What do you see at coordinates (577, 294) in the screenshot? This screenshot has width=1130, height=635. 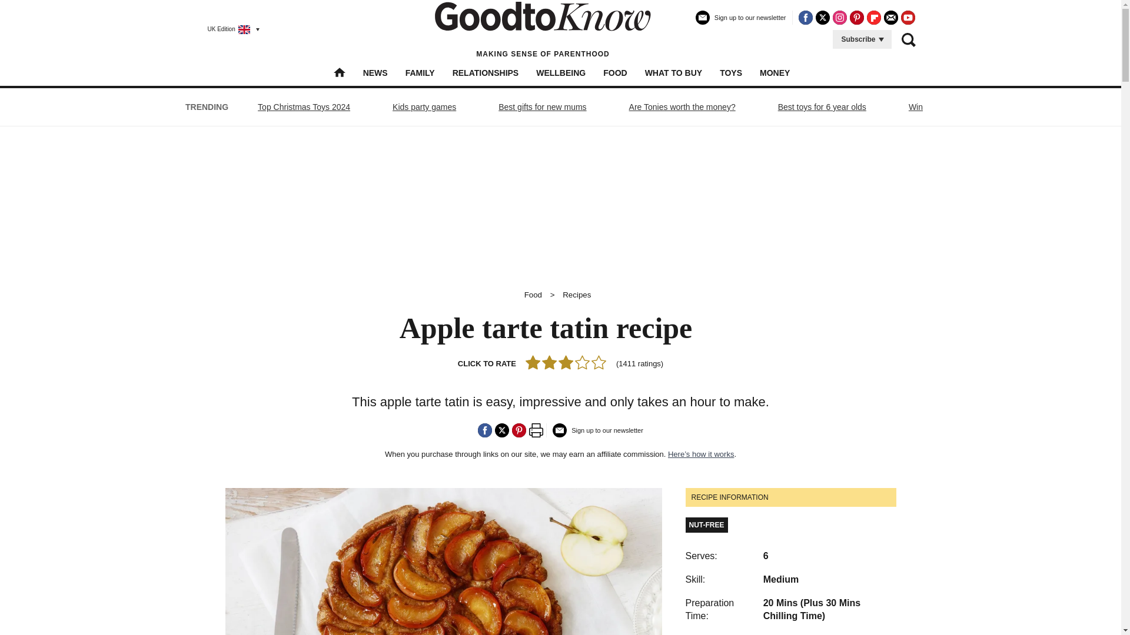 I see `Recipes` at bounding box center [577, 294].